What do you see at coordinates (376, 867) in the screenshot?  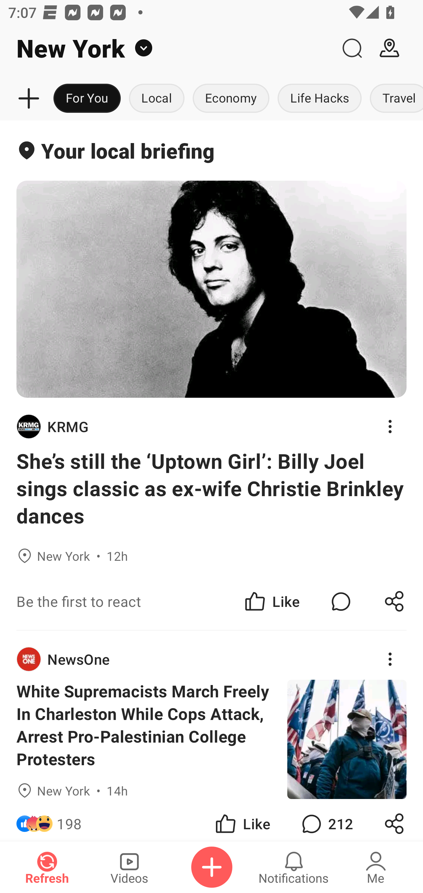 I see `Me` at bounding box center [376, 867].